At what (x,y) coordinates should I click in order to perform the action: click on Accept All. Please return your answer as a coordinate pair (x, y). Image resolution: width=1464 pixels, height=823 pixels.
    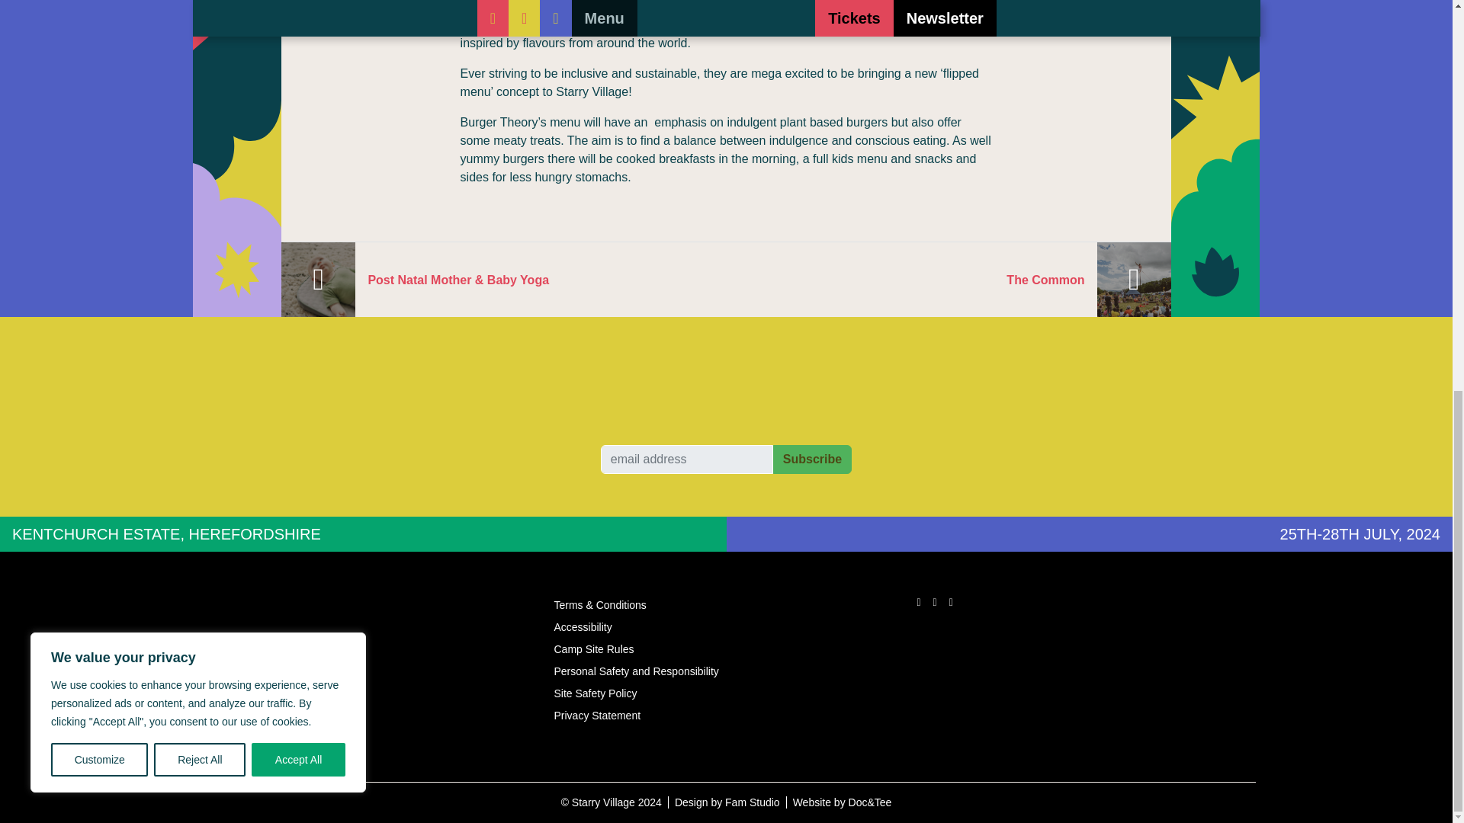
    Looking at the image, I should click on (299, 18).